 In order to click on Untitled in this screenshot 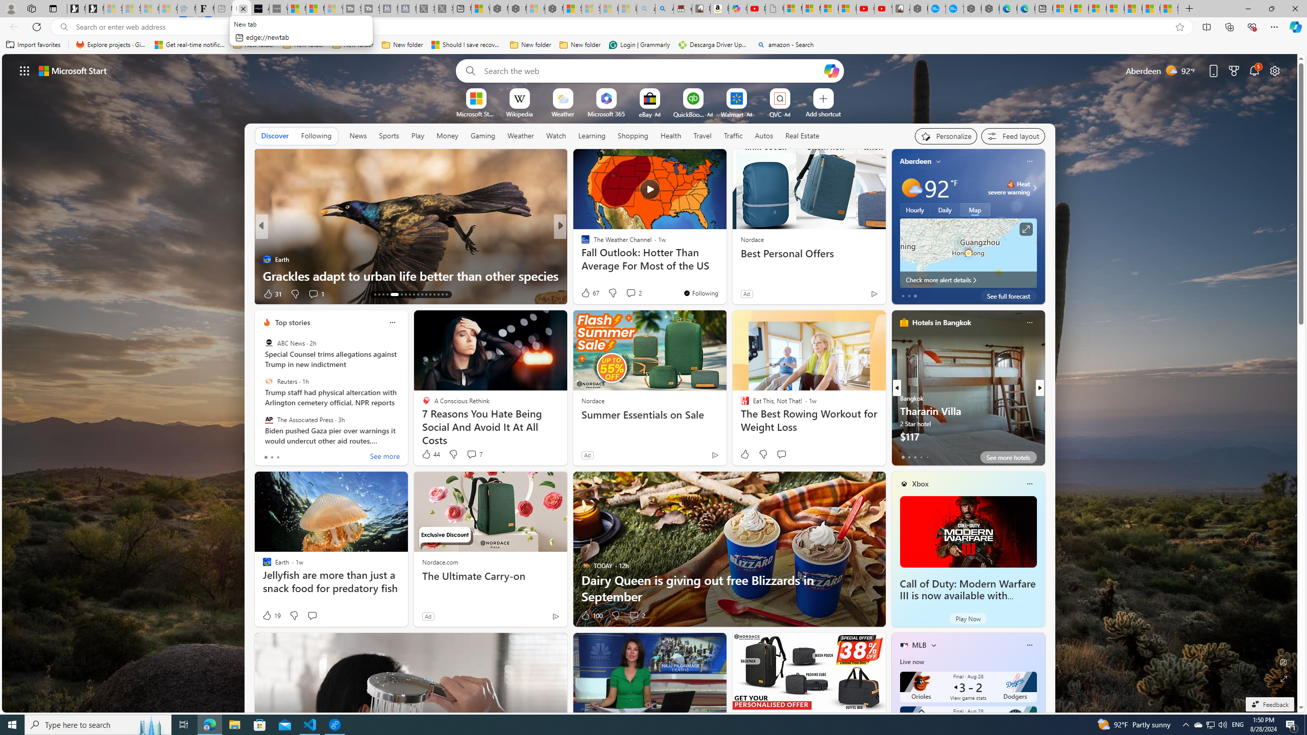, I will do `click(774, 9)`.